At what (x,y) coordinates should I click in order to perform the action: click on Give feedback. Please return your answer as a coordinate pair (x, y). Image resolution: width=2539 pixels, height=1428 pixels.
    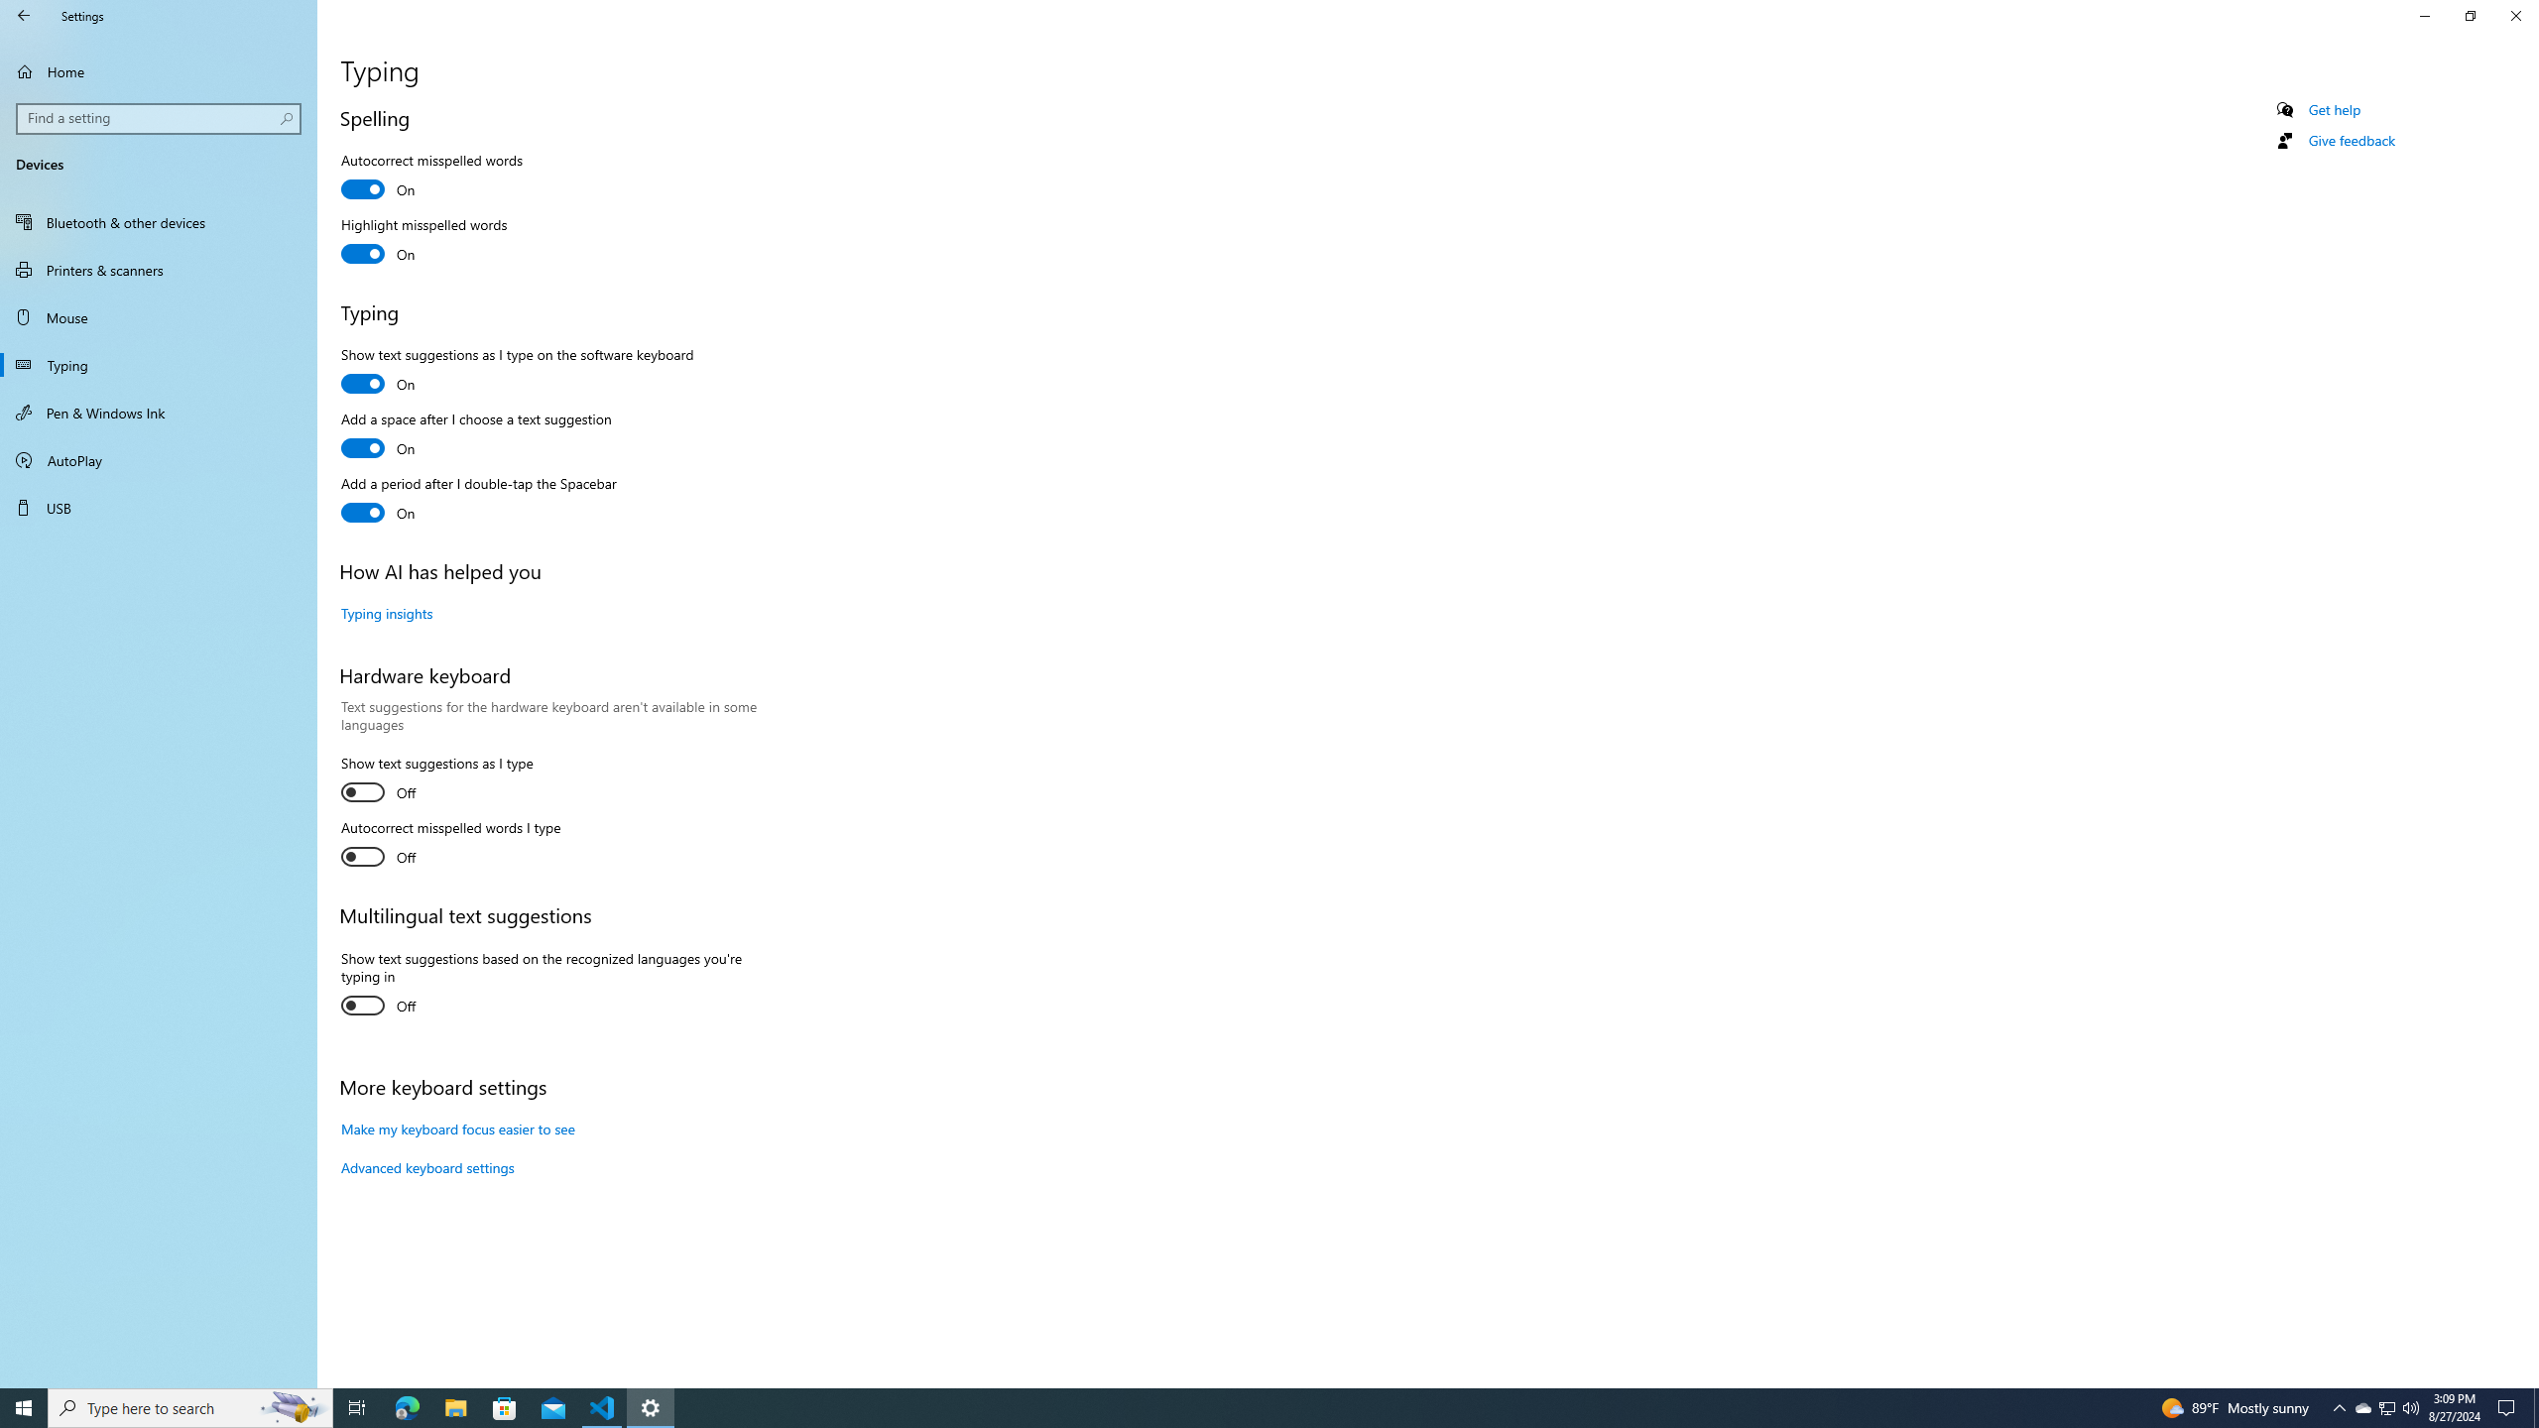
    Looking at the image, I should click on (2351, 141).